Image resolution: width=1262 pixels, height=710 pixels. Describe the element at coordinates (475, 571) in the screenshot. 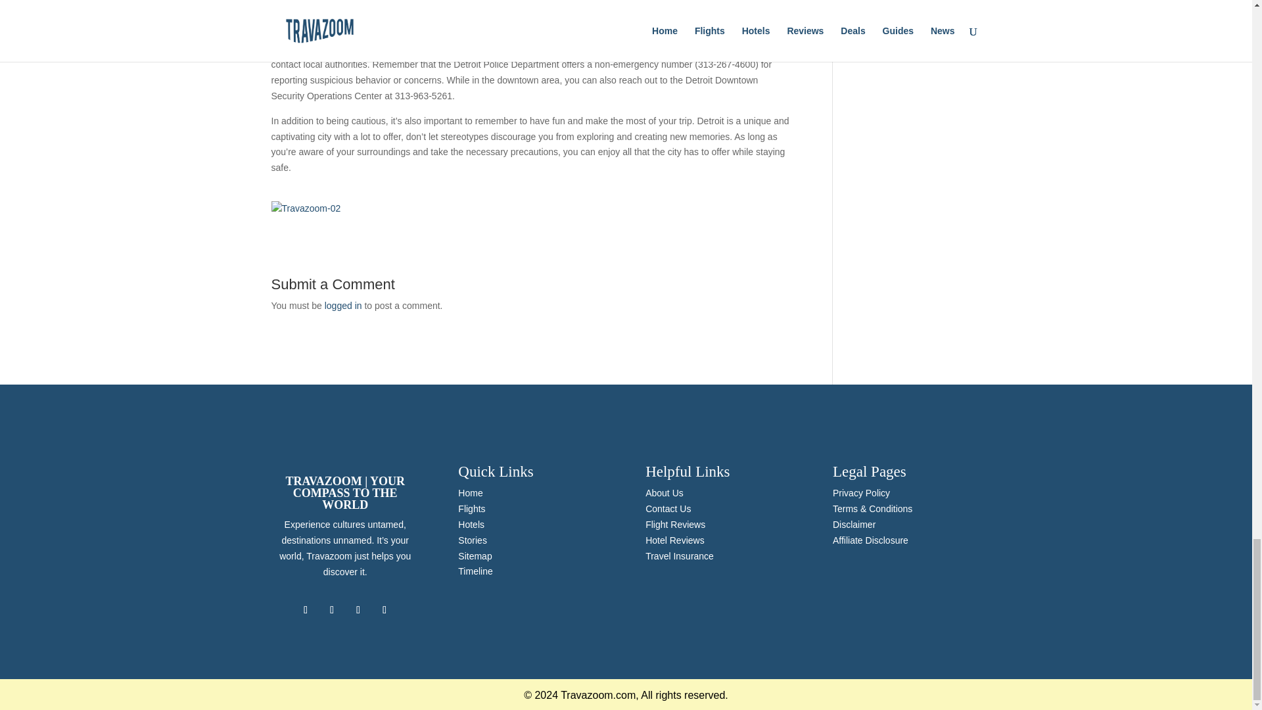

I see `Timeline` at that location.